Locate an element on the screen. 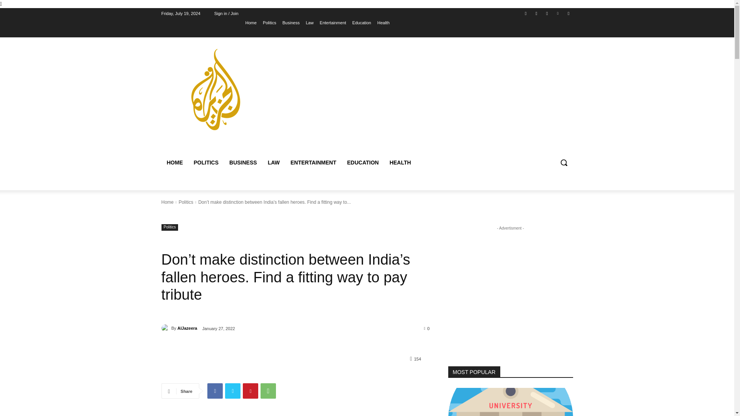 Image resolution: width=740 pixels, height=416 pixels. HOME is located at coordinates (174, 163).